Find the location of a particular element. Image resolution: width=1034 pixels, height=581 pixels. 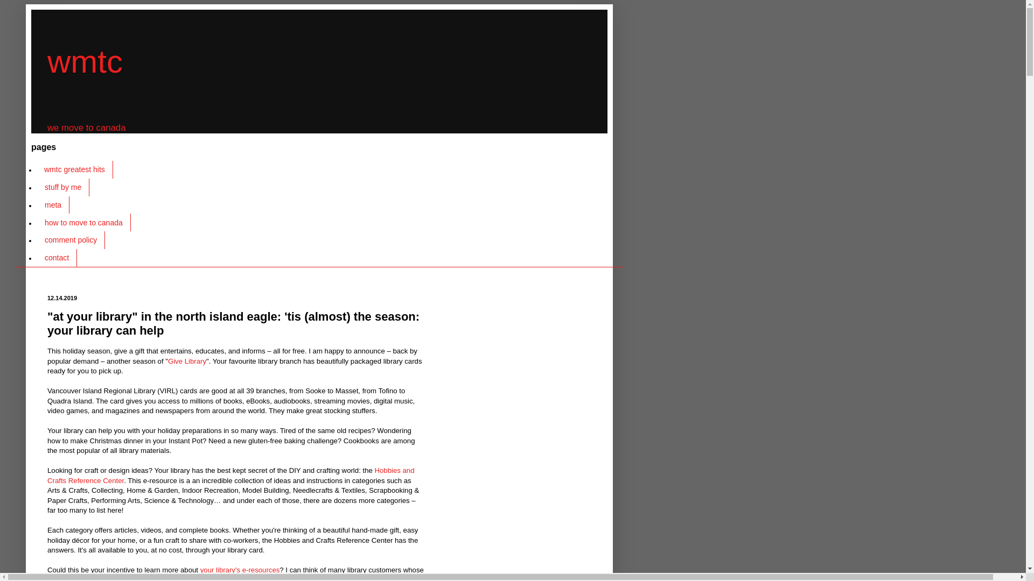

wmtc greatest hits is located at coordinates (74, 169).